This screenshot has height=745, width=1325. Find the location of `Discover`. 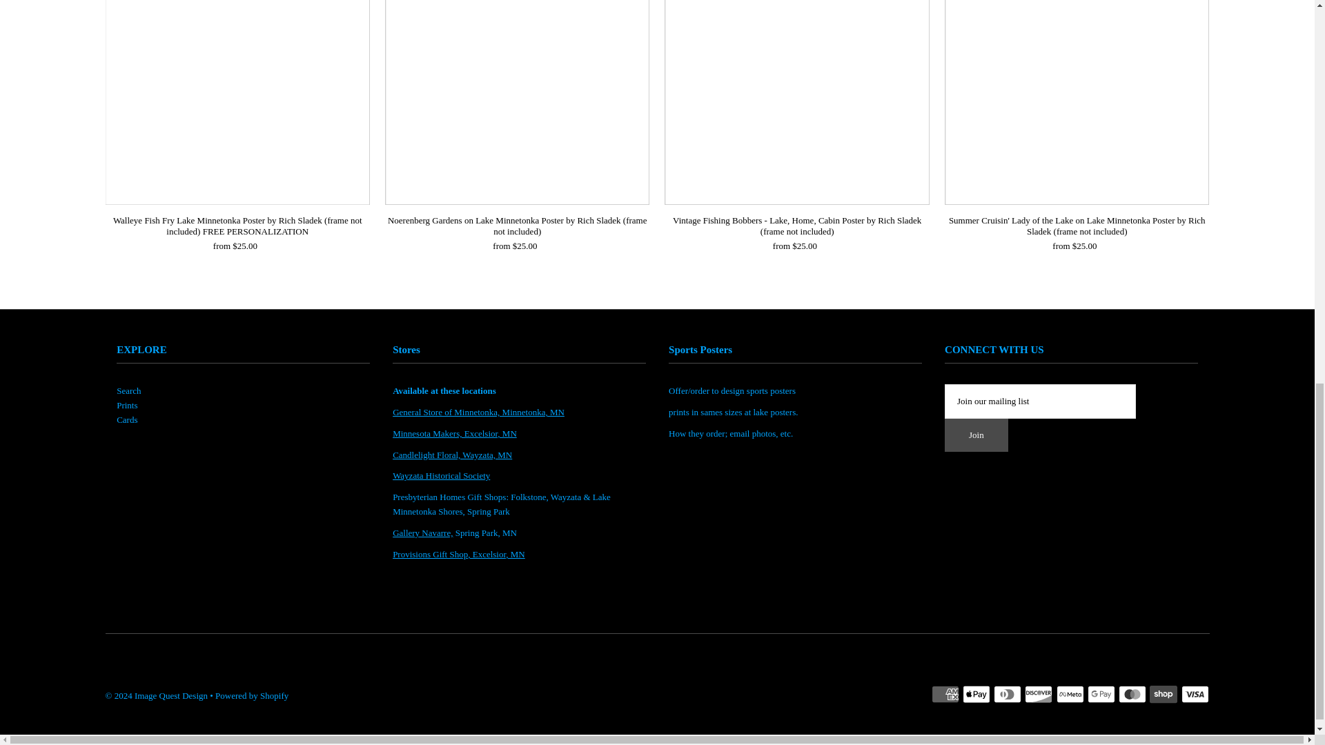

Discover is located at coordinates (1038, 694).